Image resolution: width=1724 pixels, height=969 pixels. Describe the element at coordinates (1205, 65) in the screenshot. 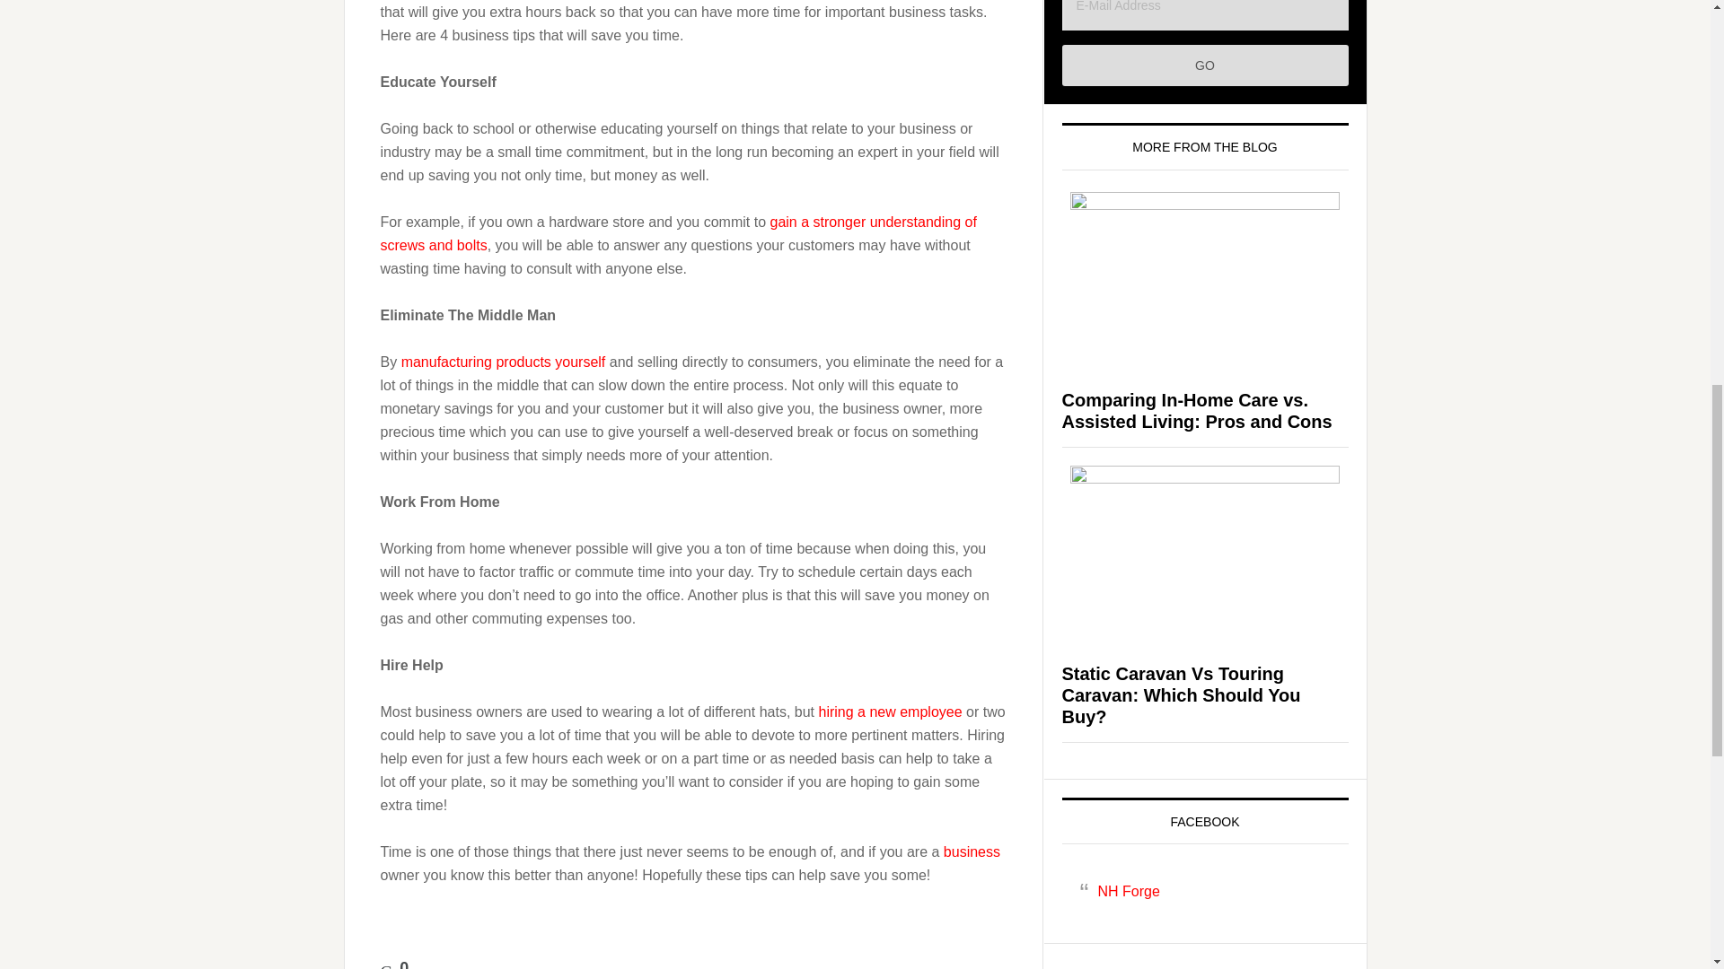

I see `Go` at that location.